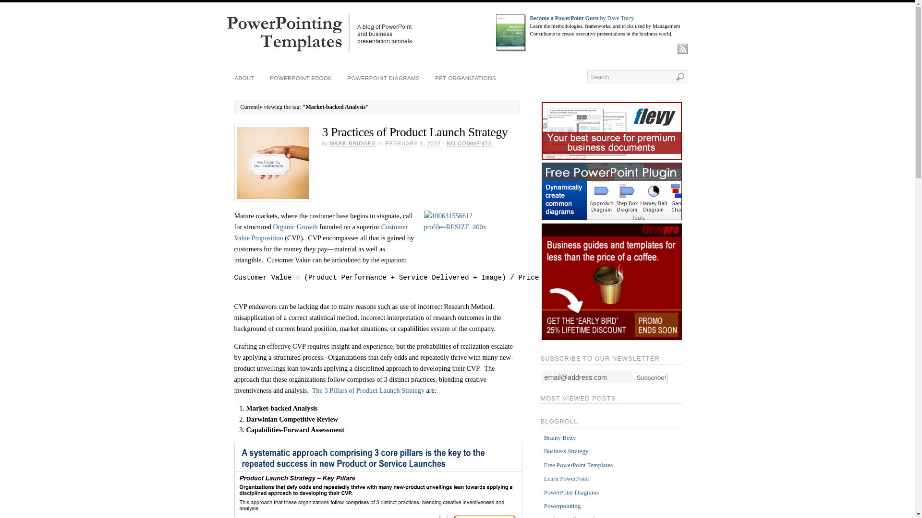  Describe the element at coordinates (413, 143) in the screenshot. I see `2022-02-01` at that location.